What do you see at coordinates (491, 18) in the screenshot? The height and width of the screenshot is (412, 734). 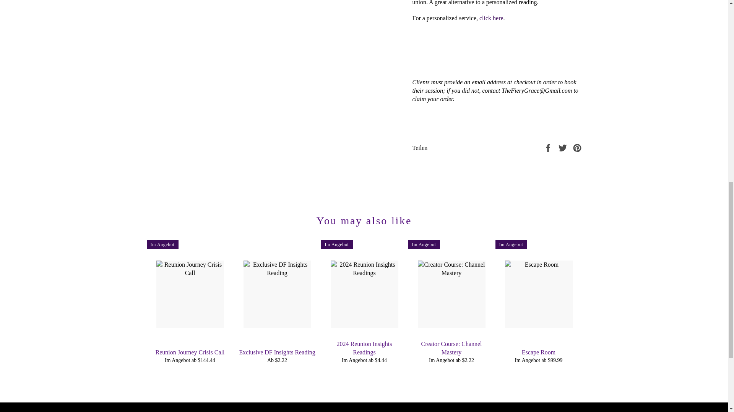 I see `DM Insights Readings by Fiery Grace` at bounding box center [491, 18].